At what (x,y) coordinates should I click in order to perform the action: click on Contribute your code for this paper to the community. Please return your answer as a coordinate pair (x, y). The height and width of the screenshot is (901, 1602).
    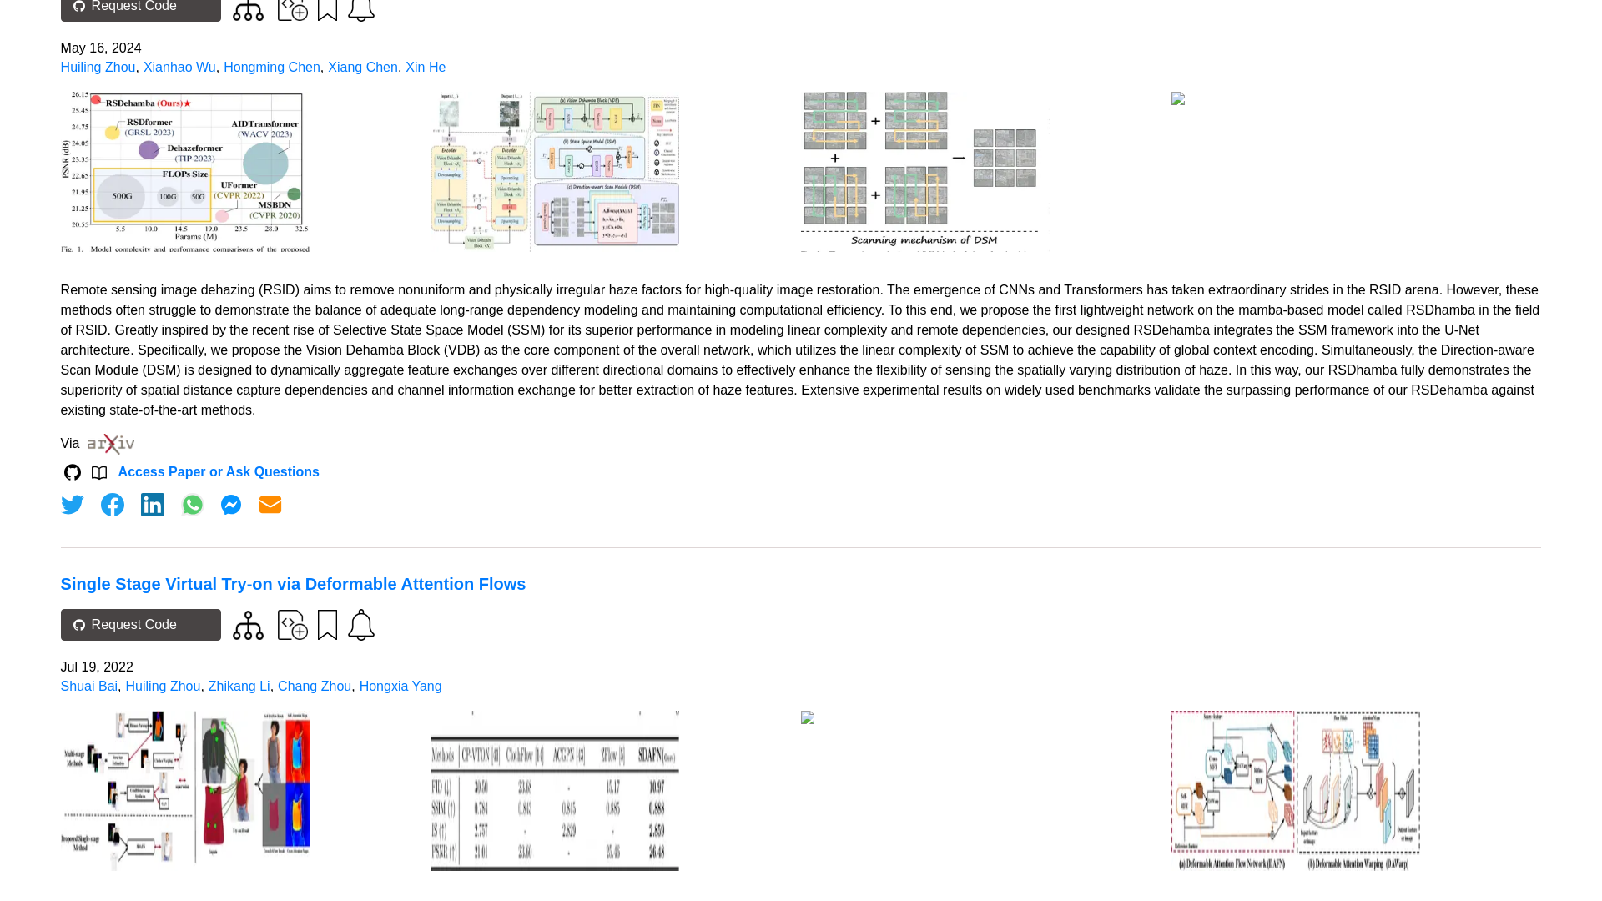
    Looking at the image, I should click on (292, 10).